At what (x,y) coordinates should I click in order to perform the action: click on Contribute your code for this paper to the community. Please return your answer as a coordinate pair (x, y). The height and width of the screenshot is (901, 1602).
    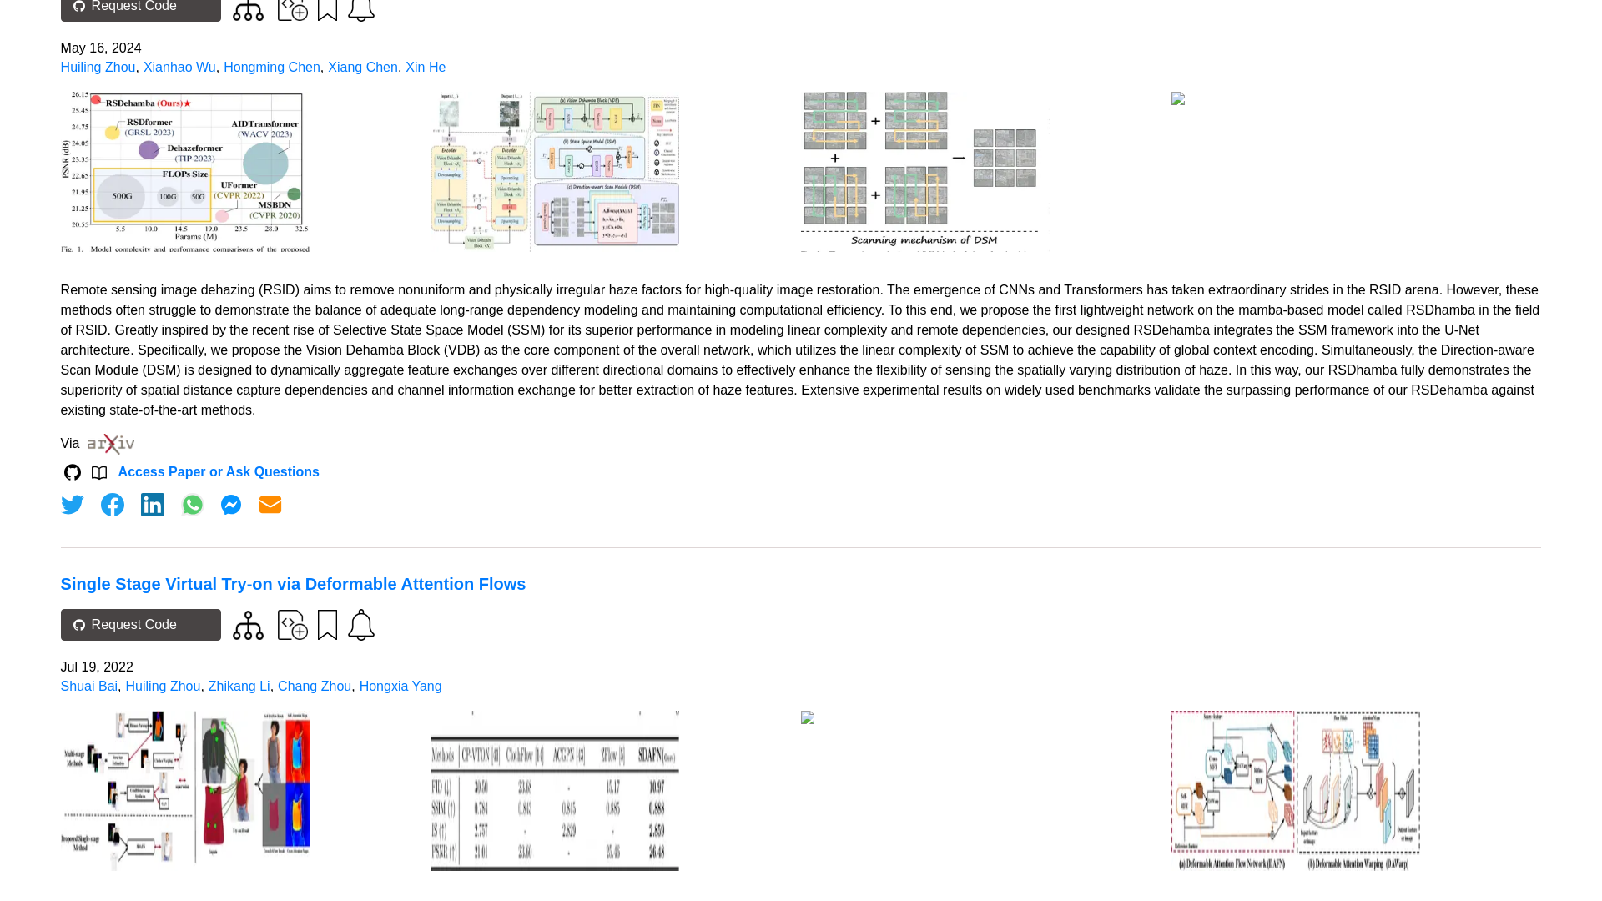
    Looking at the image, I should click on (292, 10).